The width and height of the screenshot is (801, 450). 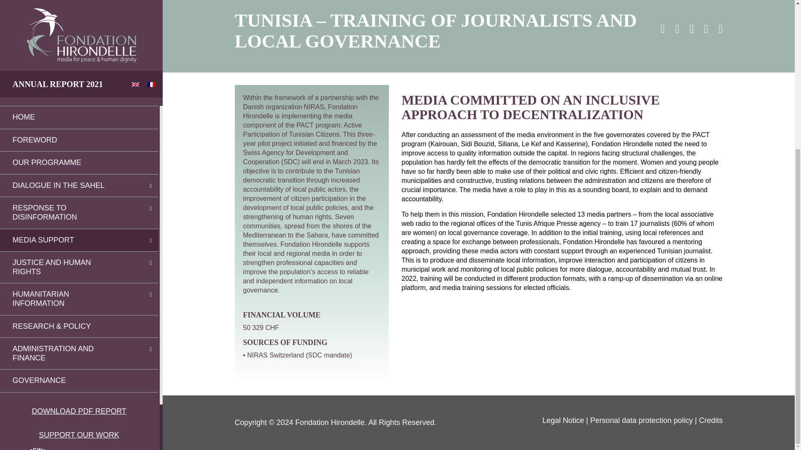 What do you see at coordinates (66, 22) in the screenshot?
I see `Media support` at bounding box center [66, 22].